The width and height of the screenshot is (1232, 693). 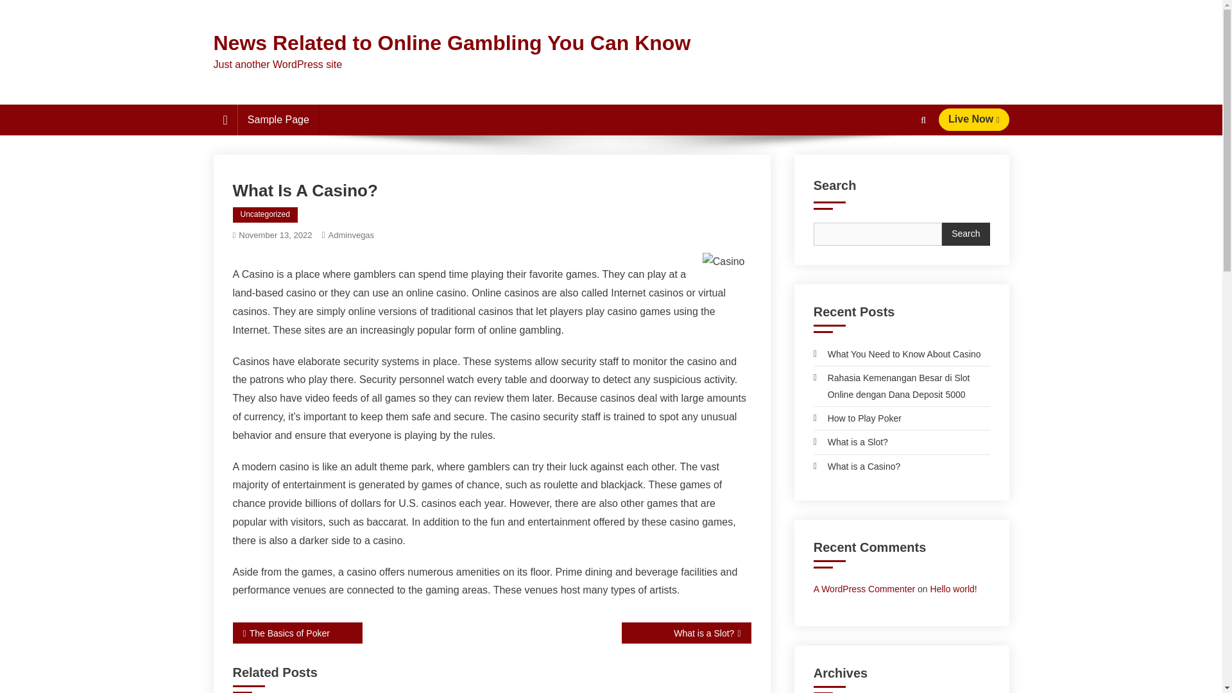 I want to click on What You Need to Know About Casino, so click(x=897, y=354).